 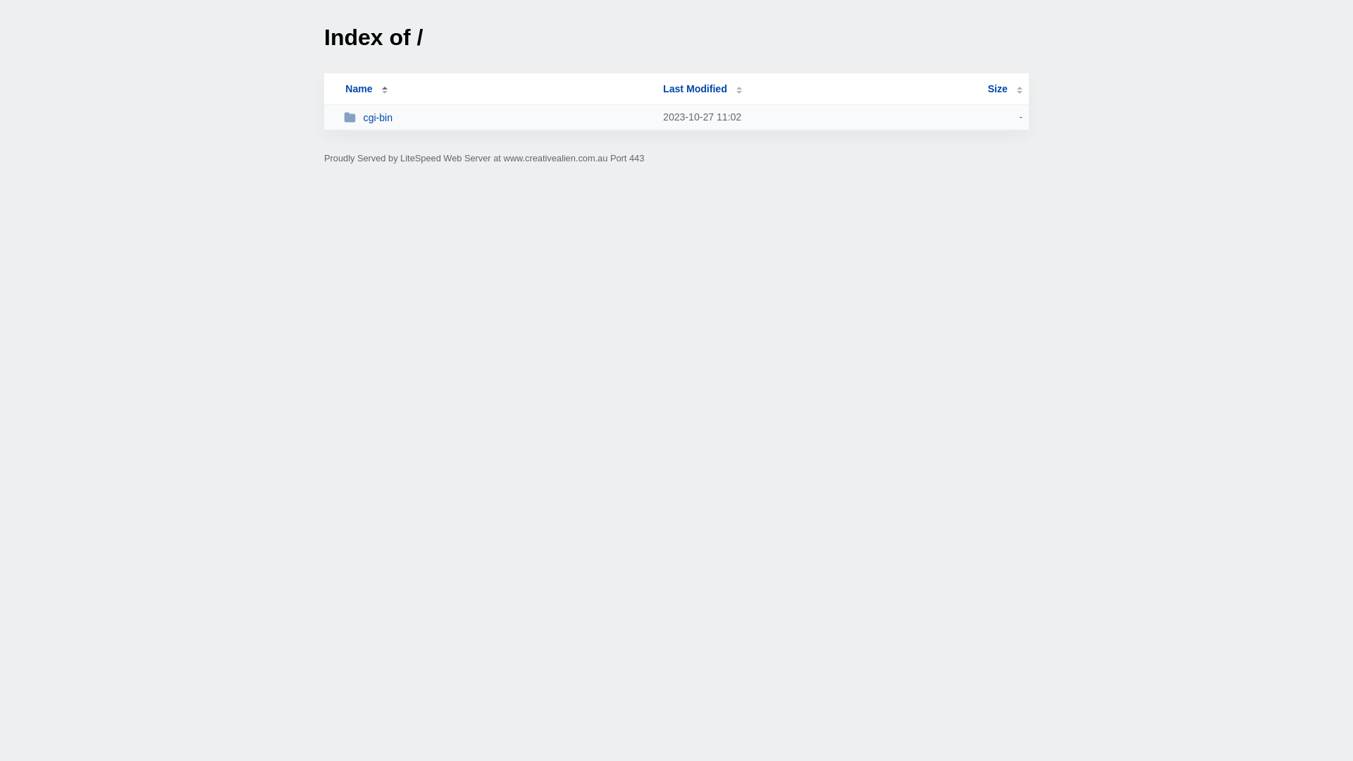 What do you see at coordinates (703, 89) in the screenshot?
I see `Last Modified` at bounding box center [703, 89].